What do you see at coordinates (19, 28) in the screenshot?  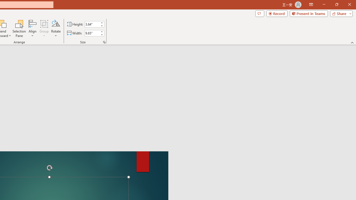 I see `Selection Pane...` at bounding box center [19, 28].